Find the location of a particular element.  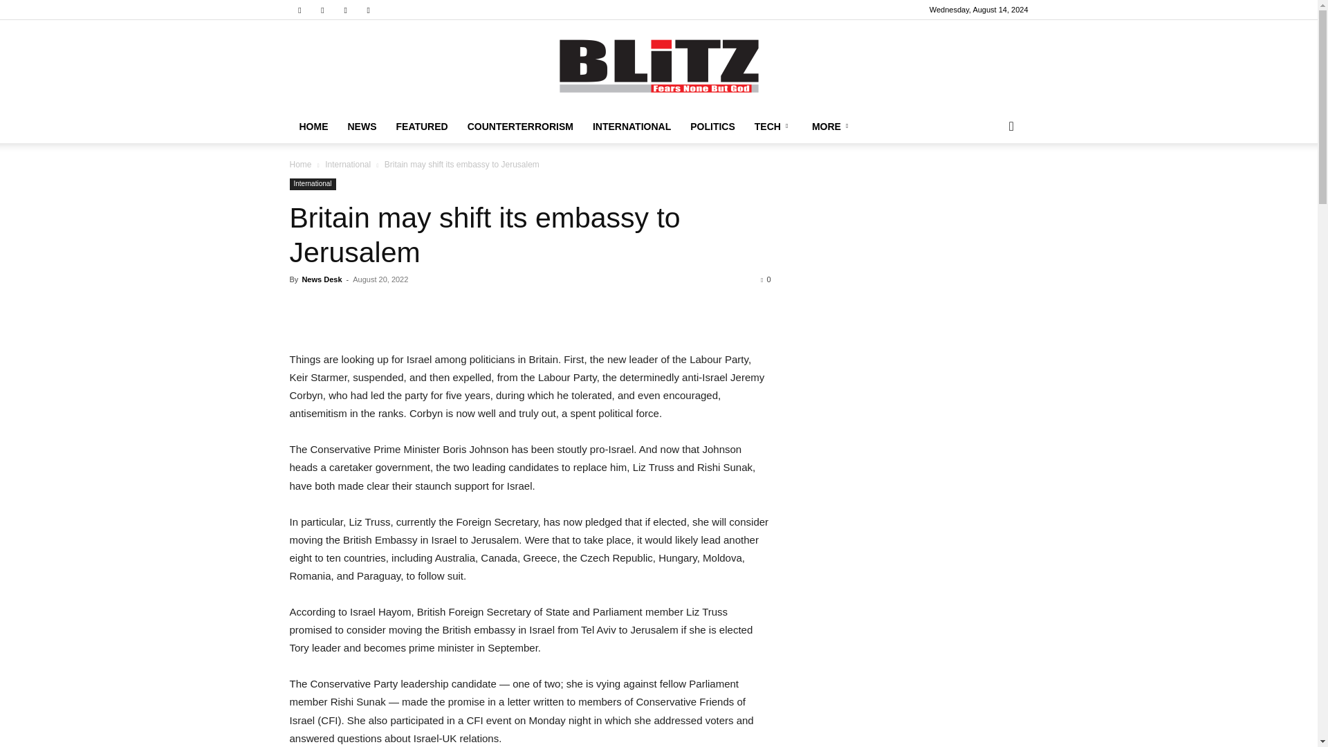

NEWS is located at coordinates (361, 126).